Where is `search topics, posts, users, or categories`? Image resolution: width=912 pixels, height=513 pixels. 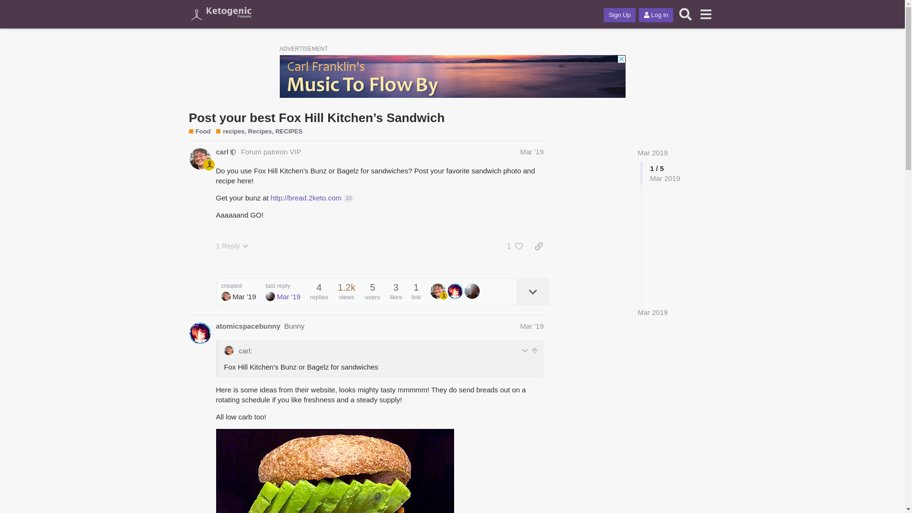 search topics, posts, users, or categories is located at coordinates (686, 14).